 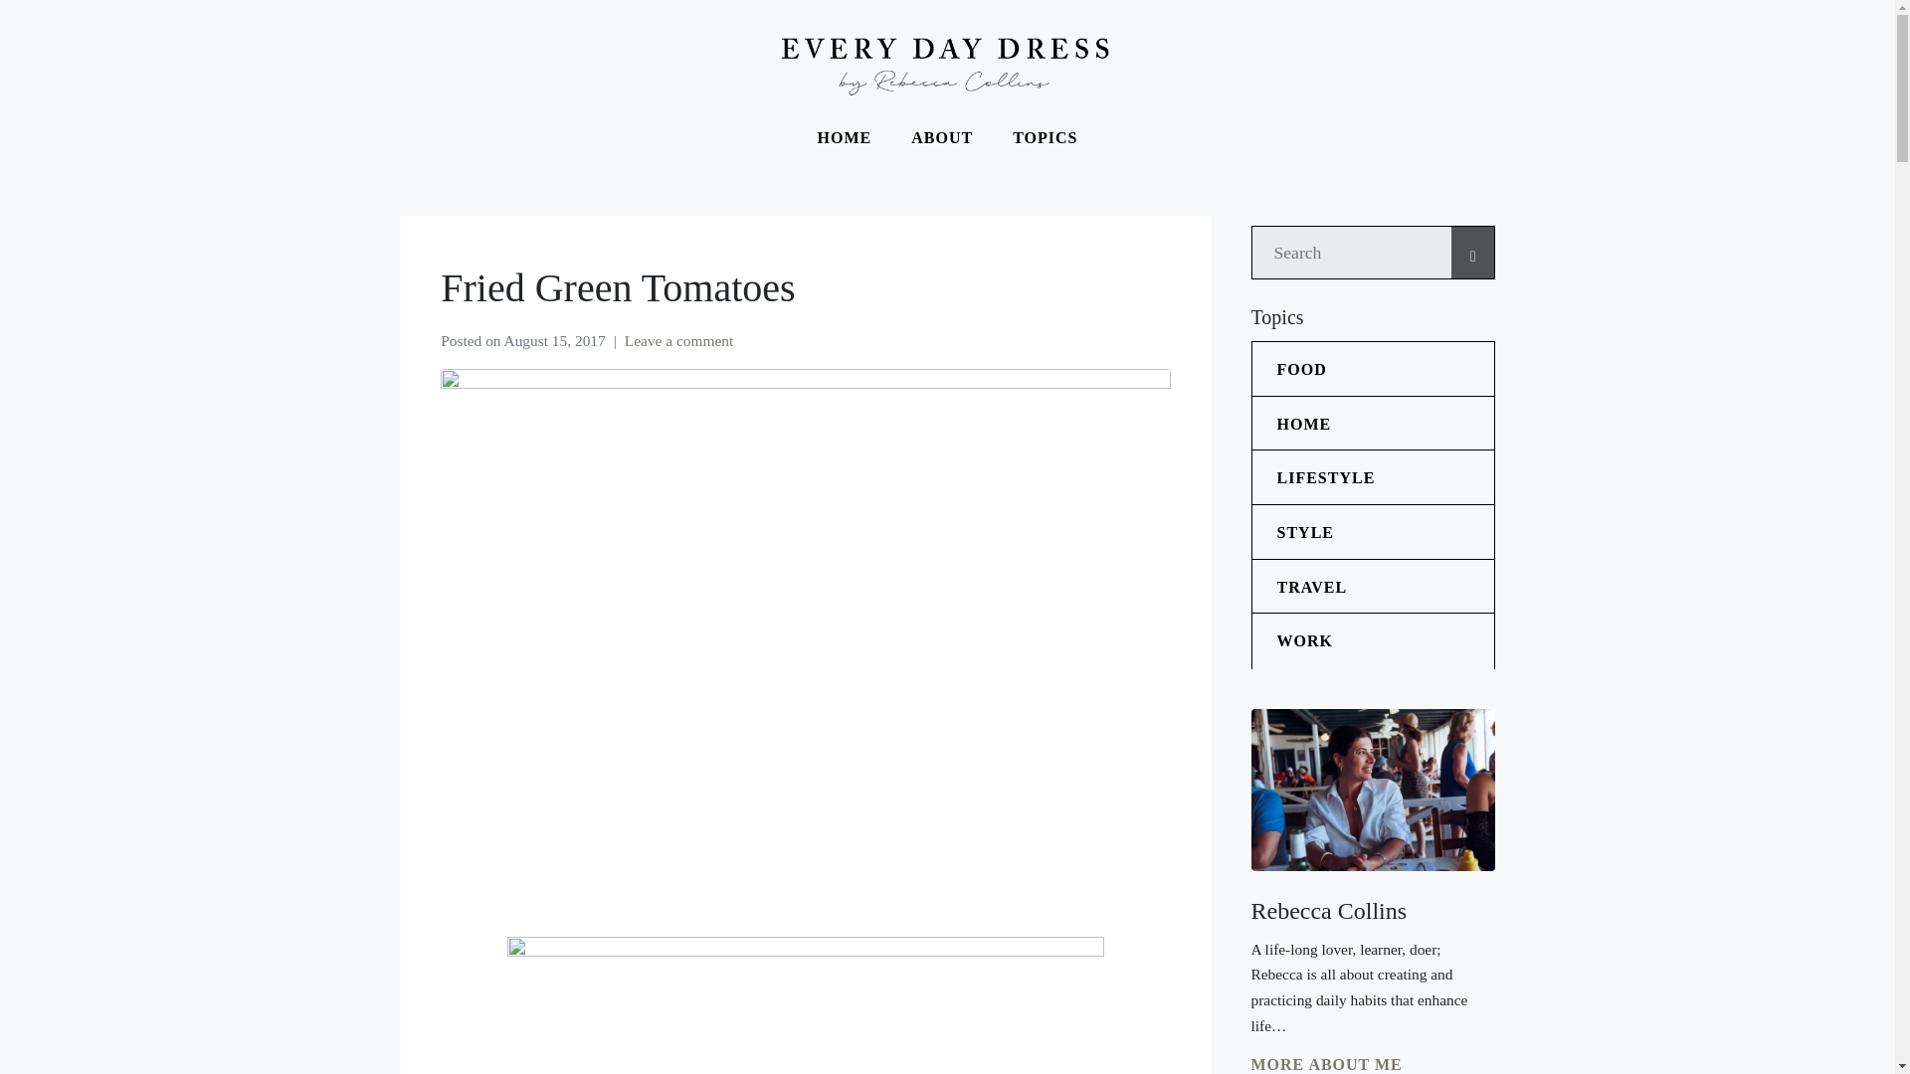 What do you see at coordinates (1045, 137) in the screenshot?
I see `TOPICS` at bounding box center [1045, 137].